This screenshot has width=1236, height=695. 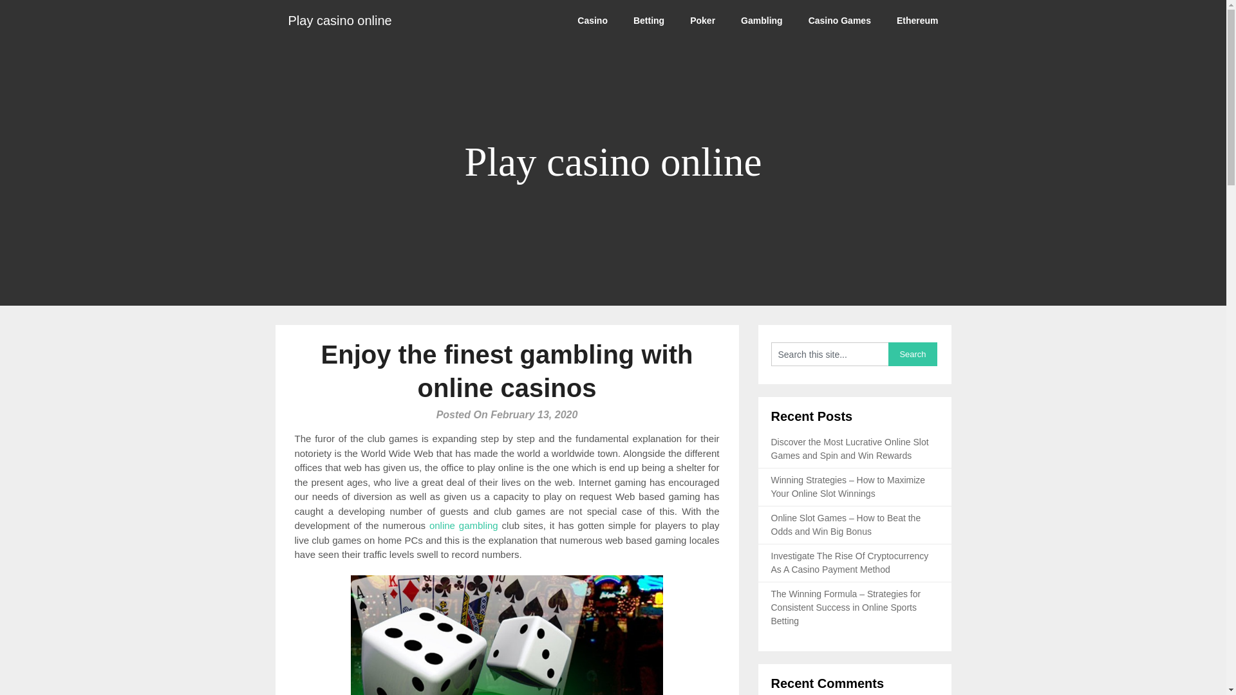 What do you see at coordinates (702, 21) in the screenshot?
I see `Poker` at bounding box center [702, 21].